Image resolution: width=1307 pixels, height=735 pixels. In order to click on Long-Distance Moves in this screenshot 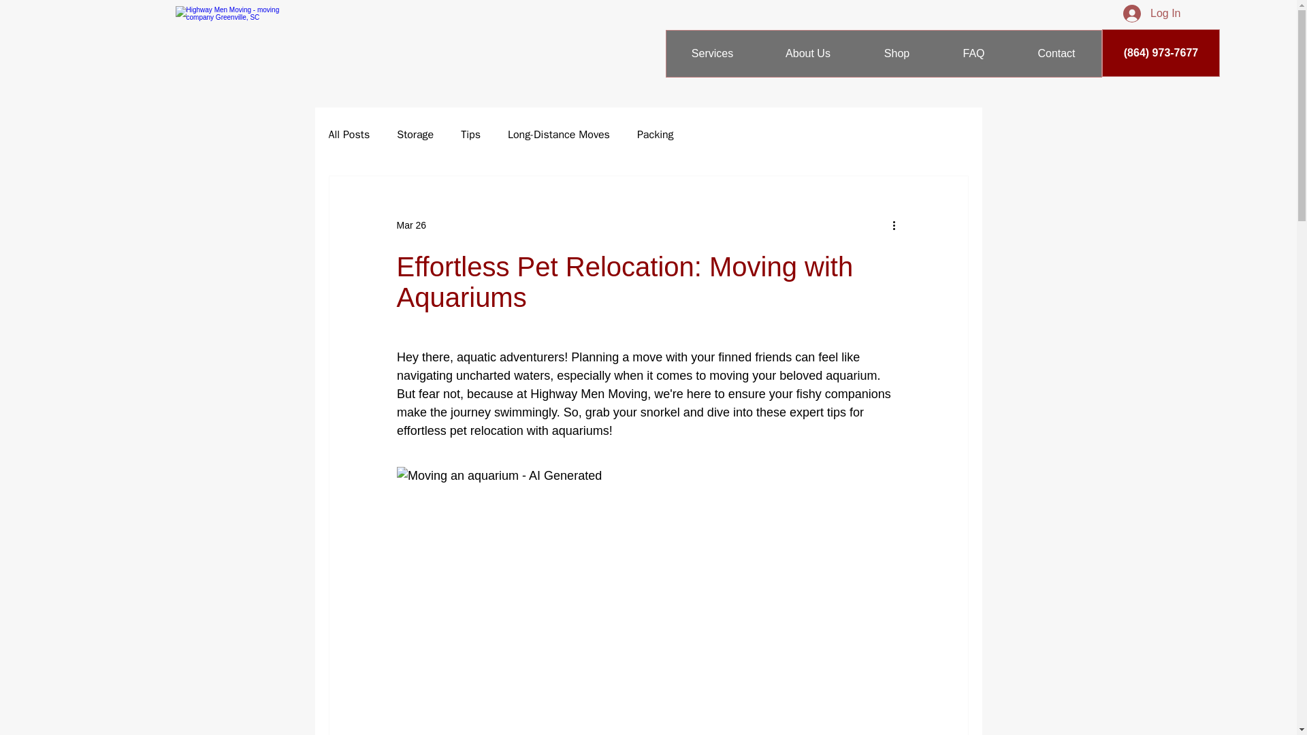, I will do `click(559, 135)`.